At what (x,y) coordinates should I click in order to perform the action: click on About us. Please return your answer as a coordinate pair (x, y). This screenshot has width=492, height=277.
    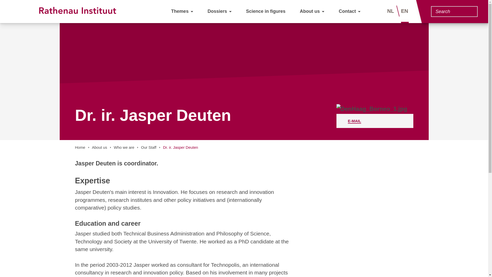
    Looking at the image, I should click on (391, 11).